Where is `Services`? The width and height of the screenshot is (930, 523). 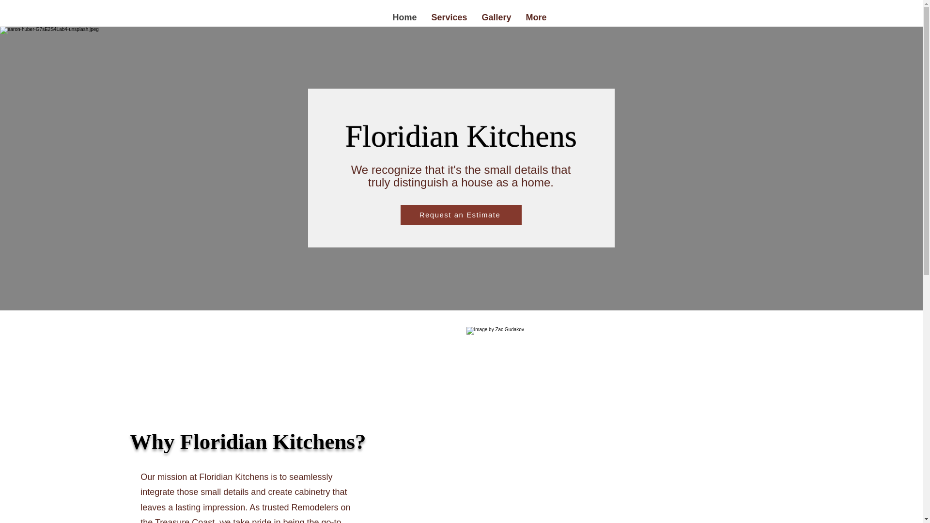 Services is located at coordinates (449, 16).